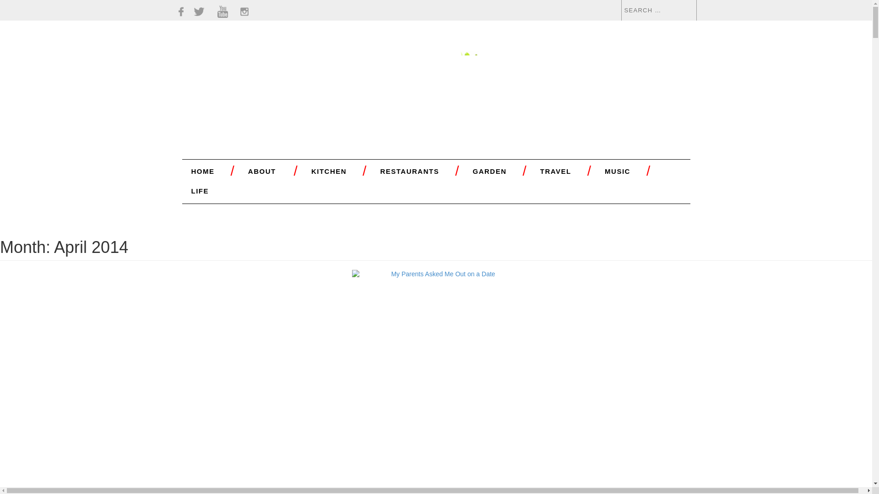  What do you see at coordinates (244, 11) in the screenshot?
I see `Instagram` at bounding box center [244, 11].